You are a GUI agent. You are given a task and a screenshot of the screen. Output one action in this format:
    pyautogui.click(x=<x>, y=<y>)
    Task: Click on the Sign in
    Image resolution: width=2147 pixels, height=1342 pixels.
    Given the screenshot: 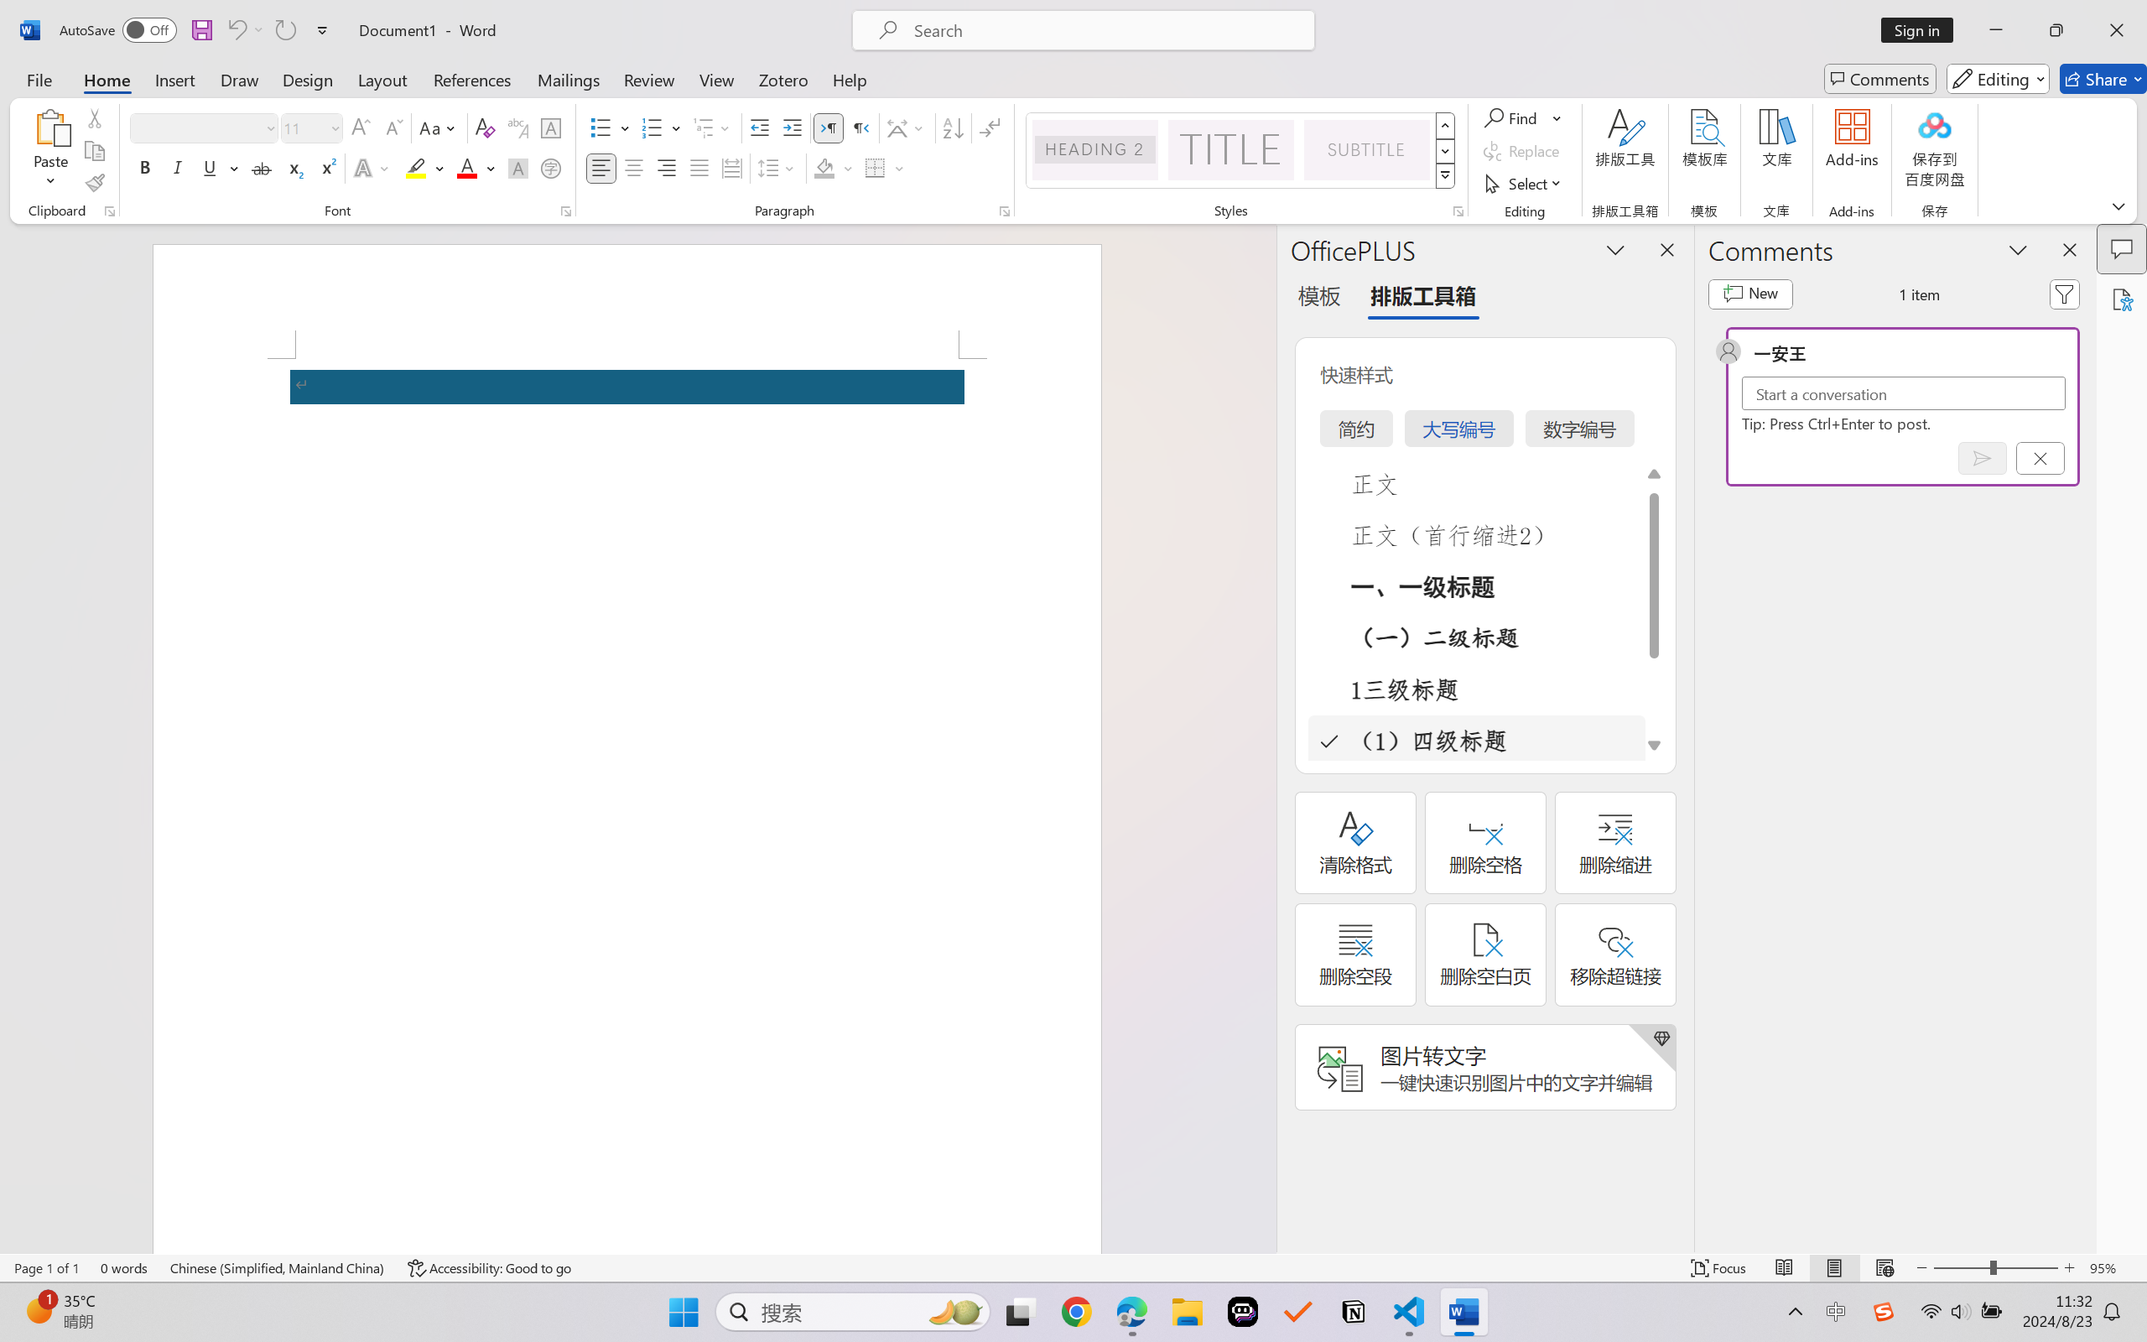 What is the action you would take?
    pyautogui.click(x=1923, y=30)
    